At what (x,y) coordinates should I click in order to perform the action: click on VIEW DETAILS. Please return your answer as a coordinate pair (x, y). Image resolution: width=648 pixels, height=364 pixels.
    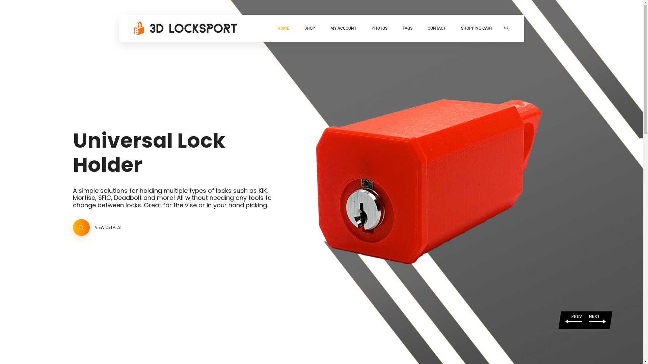
    Looking at the image, I should click on (105, 240).